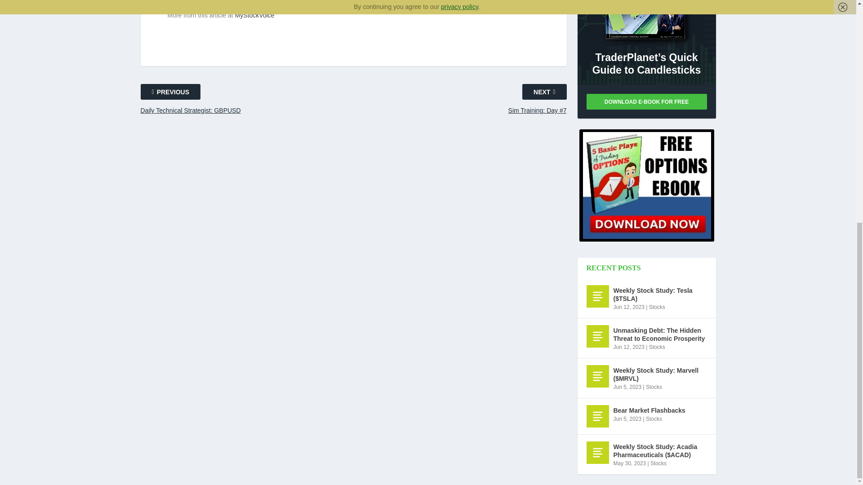 Image resolution: width=863 pixels, height=485 pixels. I want to click on Stocks, so click(657, 347).